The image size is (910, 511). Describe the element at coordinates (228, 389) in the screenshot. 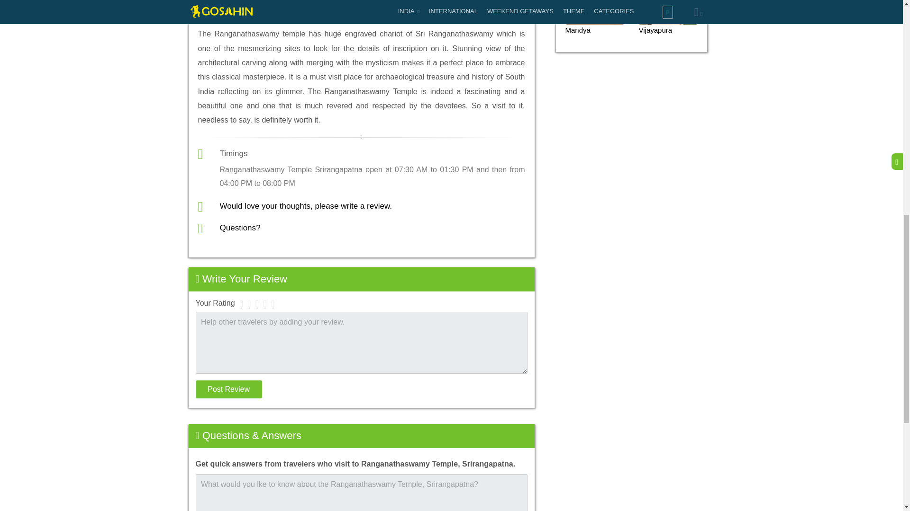

I see `Post Review` at that location.